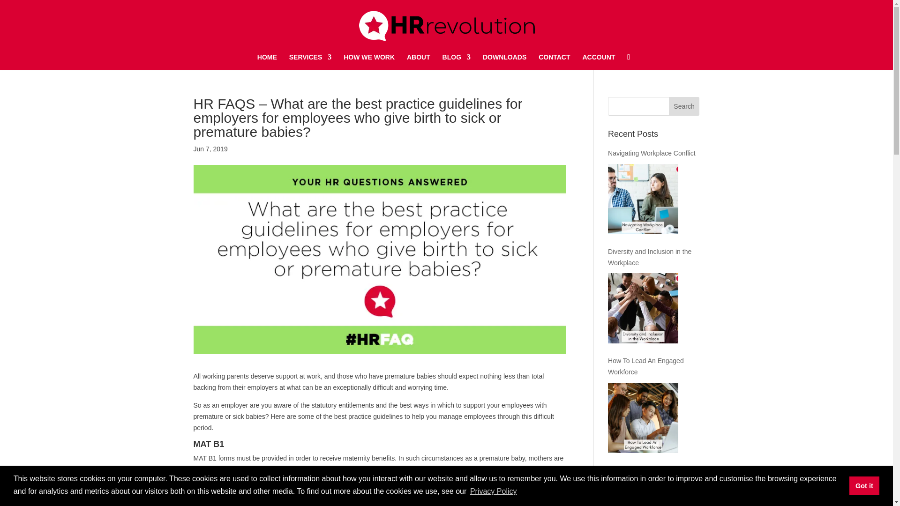 The height and width of the screenshot is (506, 900). What do you see at coordinates (369, 62) in the screenshot?
I see `HOW WE WORK` at bounding box center [369, 62].